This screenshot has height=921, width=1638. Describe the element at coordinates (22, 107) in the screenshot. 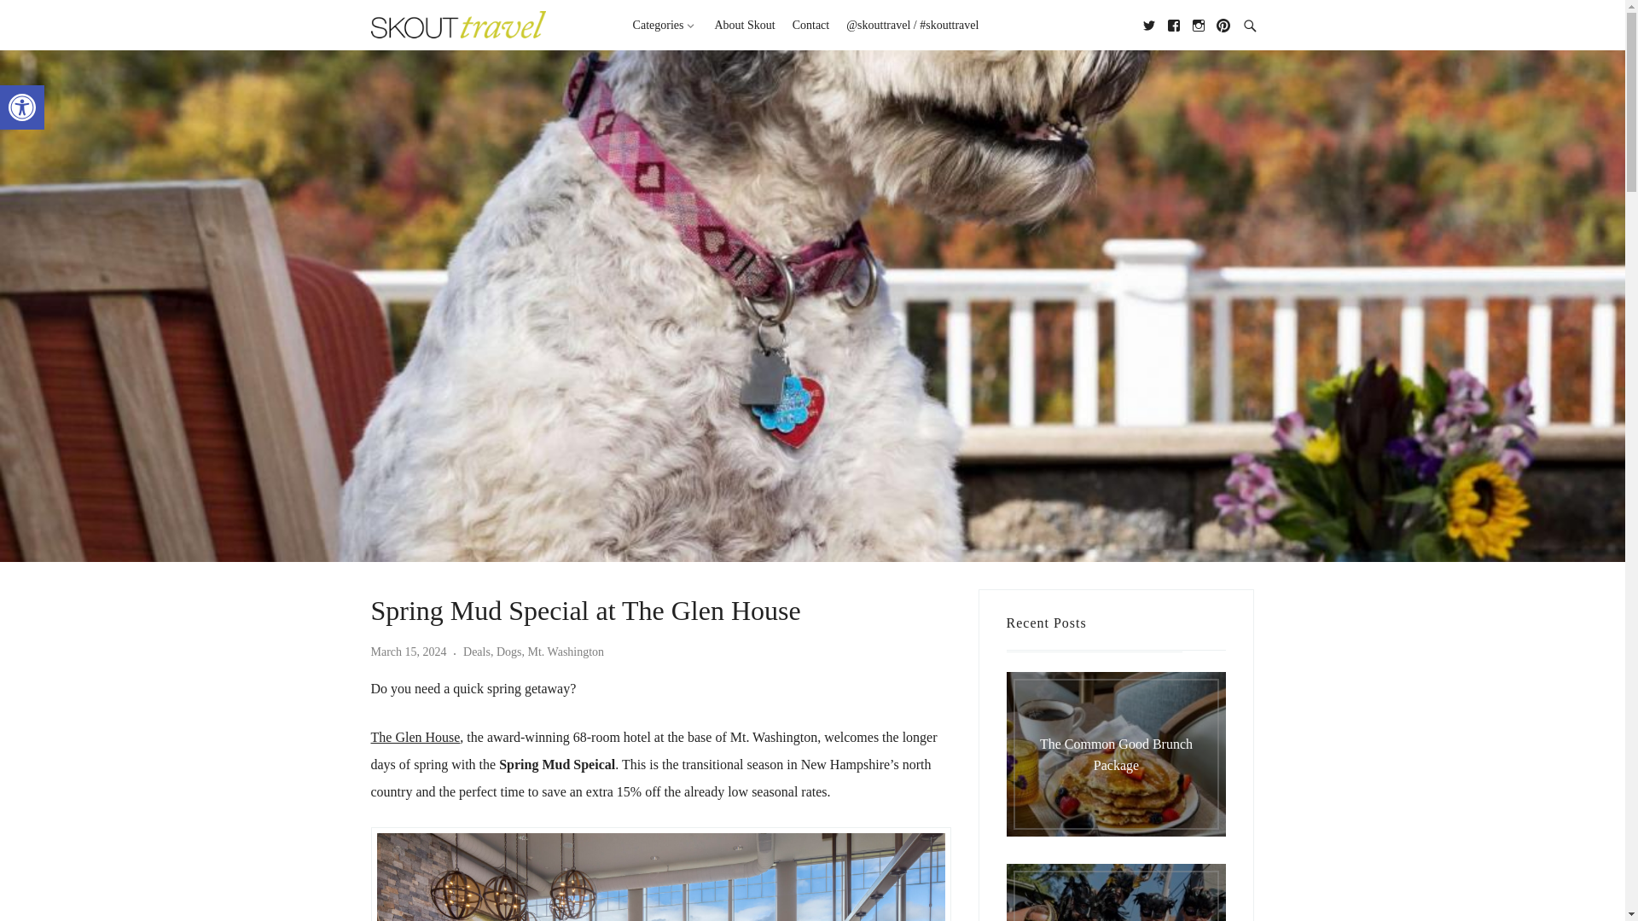

I see `Accessibility Tools` at that location.